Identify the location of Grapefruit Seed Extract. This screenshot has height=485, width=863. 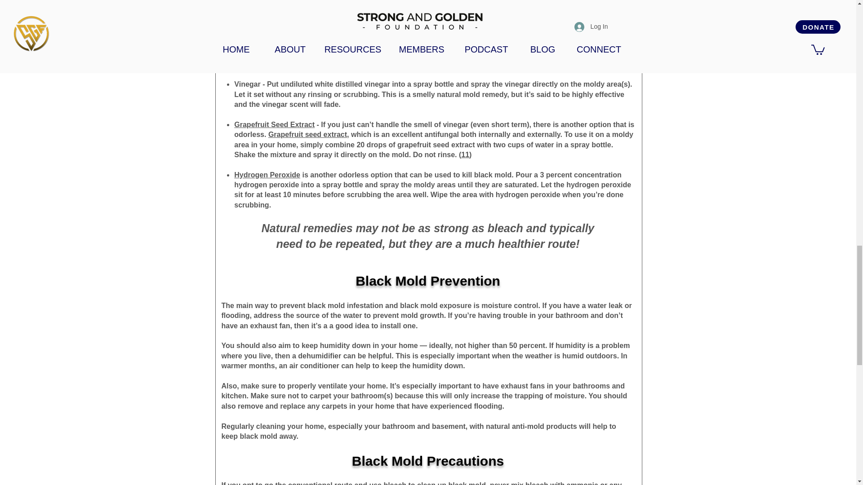
(274, 124).